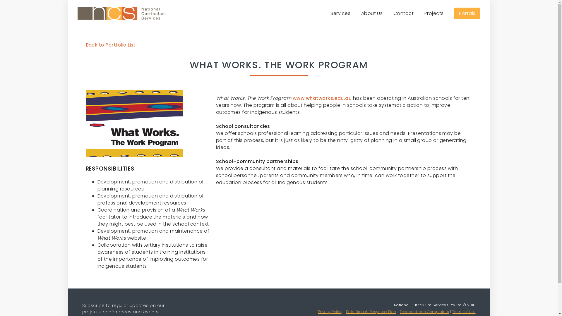  I want to click on Back to Portfolio List, so click(111, 45).